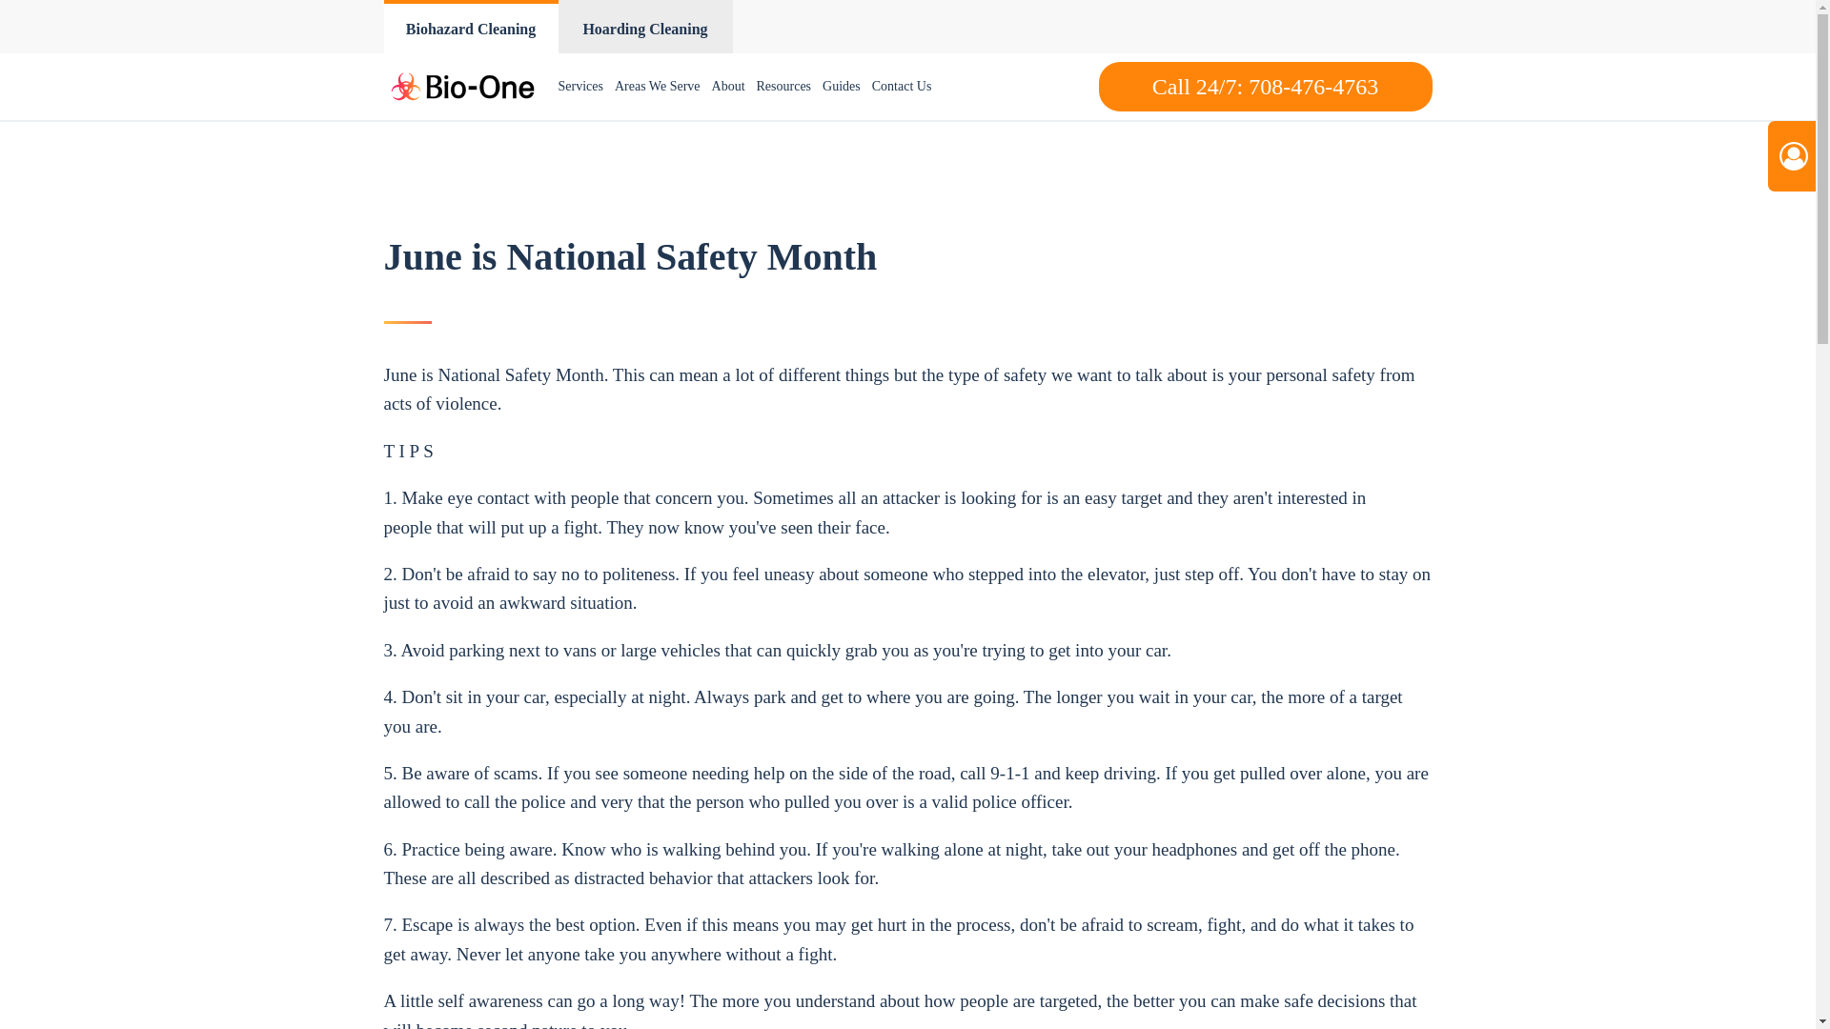 The width and height of the screenshot is (1830, 1029). What do you see at coordinates (470, 27) in the screenshot?
I see `Biohazard Cleaning` at bounding box center [470, 27].